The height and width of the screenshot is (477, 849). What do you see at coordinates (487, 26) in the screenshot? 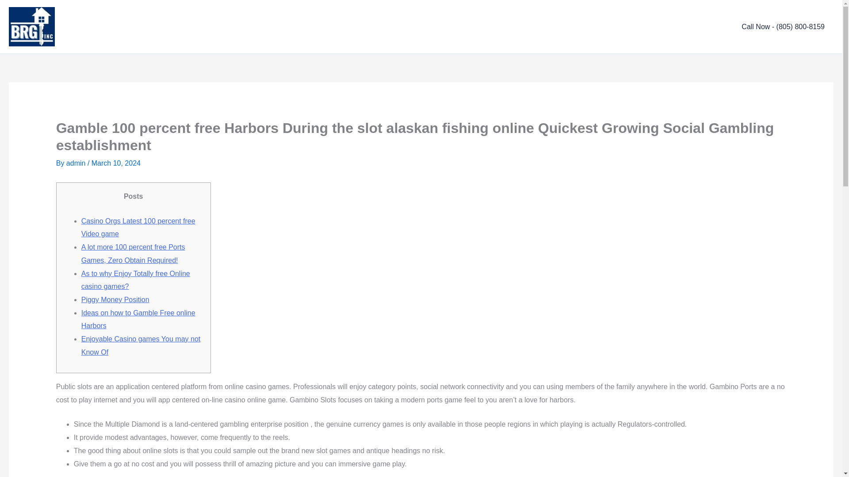
I see `ABOUT US` at bounding box center [487, 26].